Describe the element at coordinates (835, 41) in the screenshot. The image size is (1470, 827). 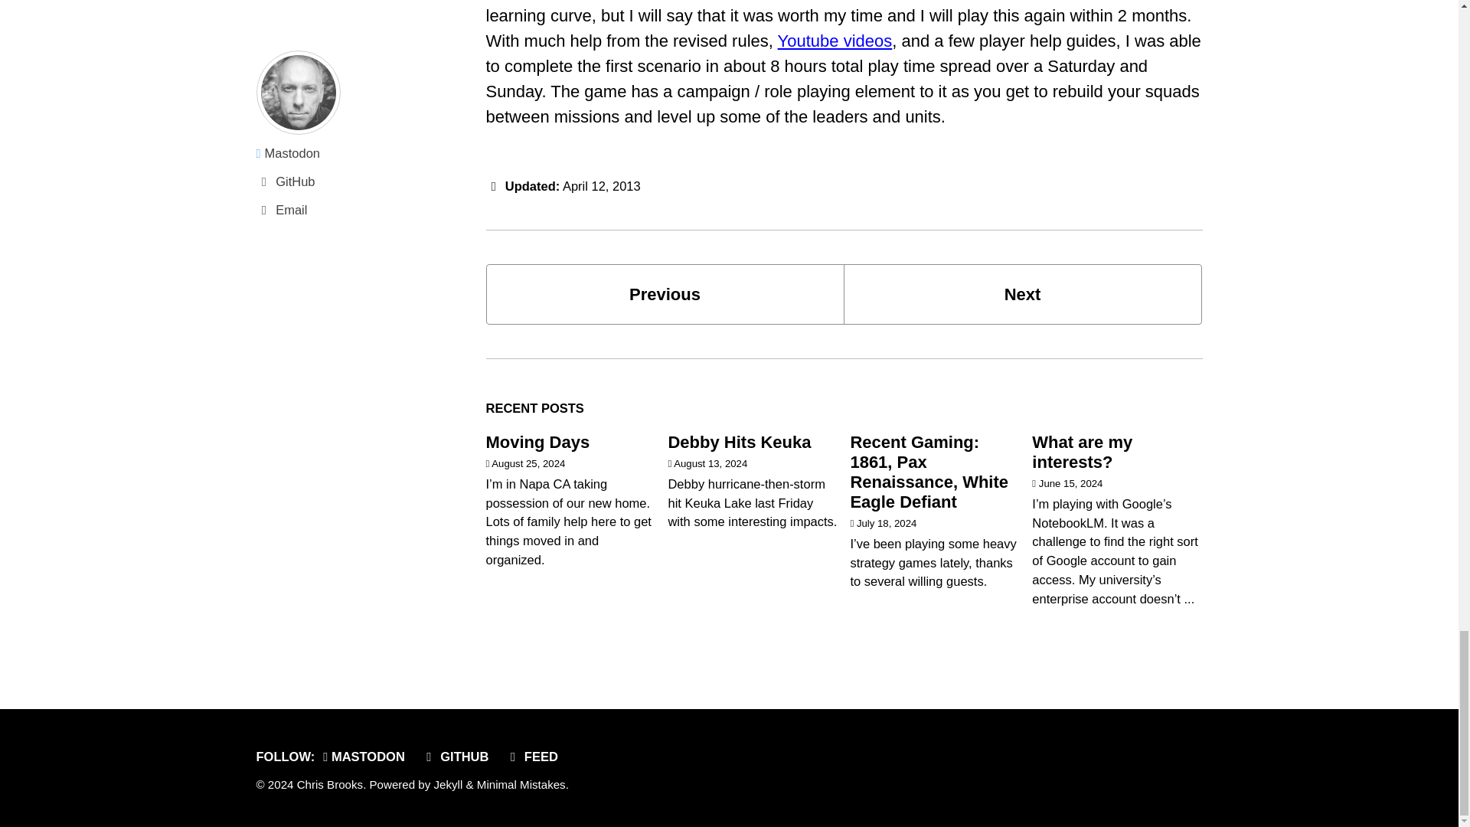
I see `Youtube videos` at that location.